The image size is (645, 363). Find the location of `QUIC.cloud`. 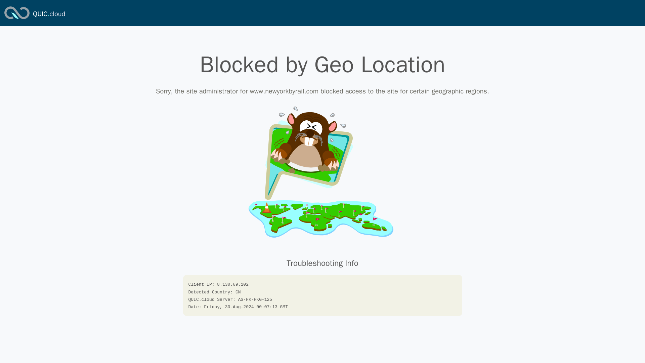

QUIC.cloud is located at coordinates (49, 14).